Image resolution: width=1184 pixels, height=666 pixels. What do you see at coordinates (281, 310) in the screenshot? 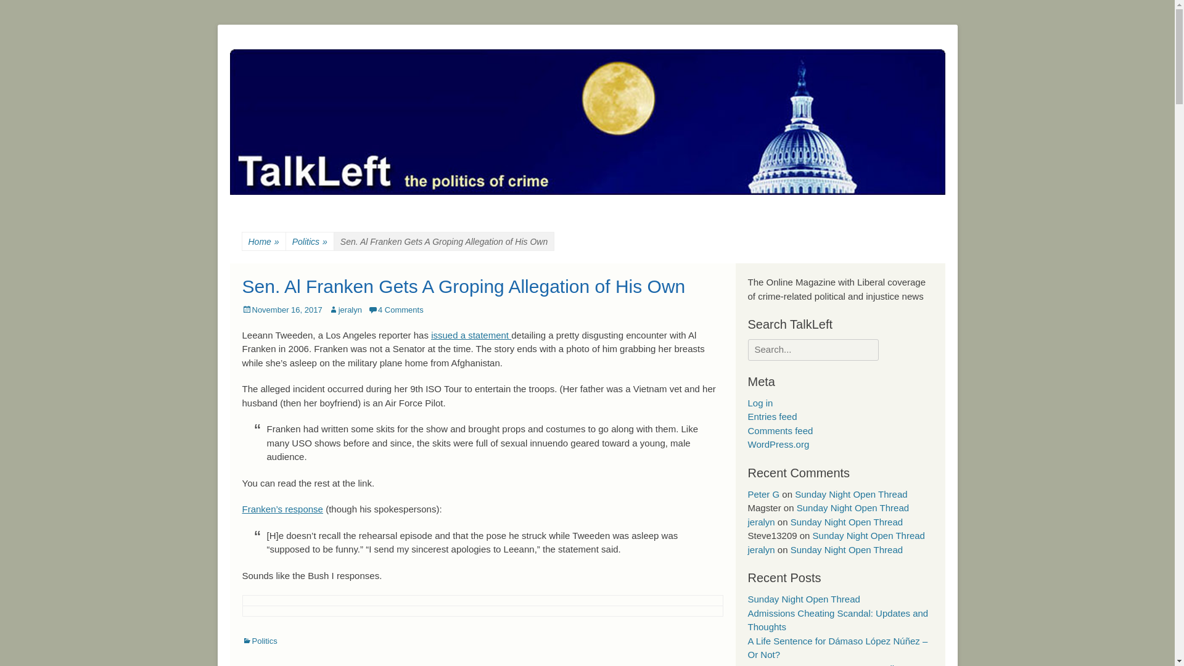
I see `November 16, 2017` at bounding box center [281, 310].